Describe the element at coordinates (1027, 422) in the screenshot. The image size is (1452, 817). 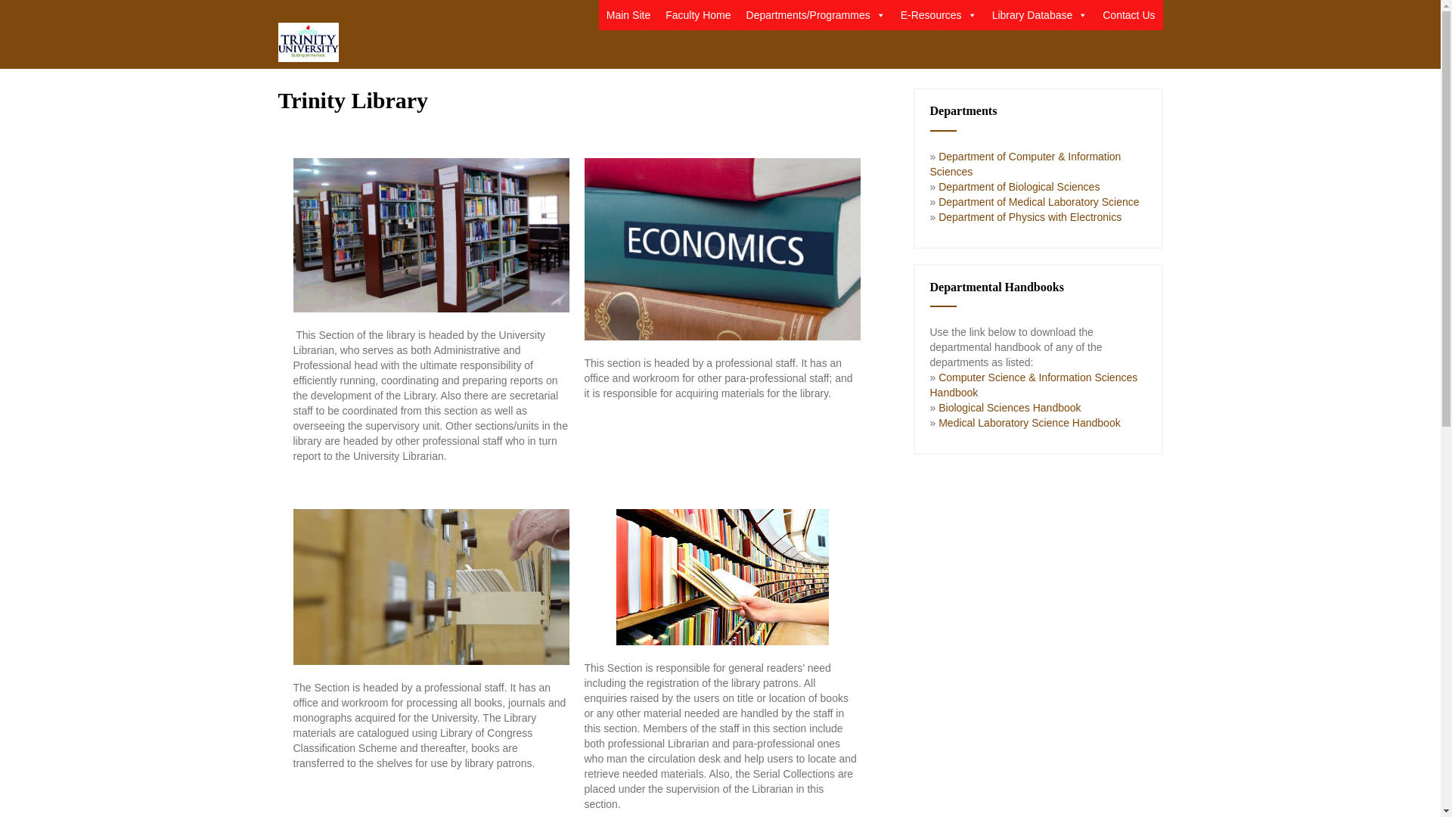
I see `Medical Laboratory Science Handbook` at that location.